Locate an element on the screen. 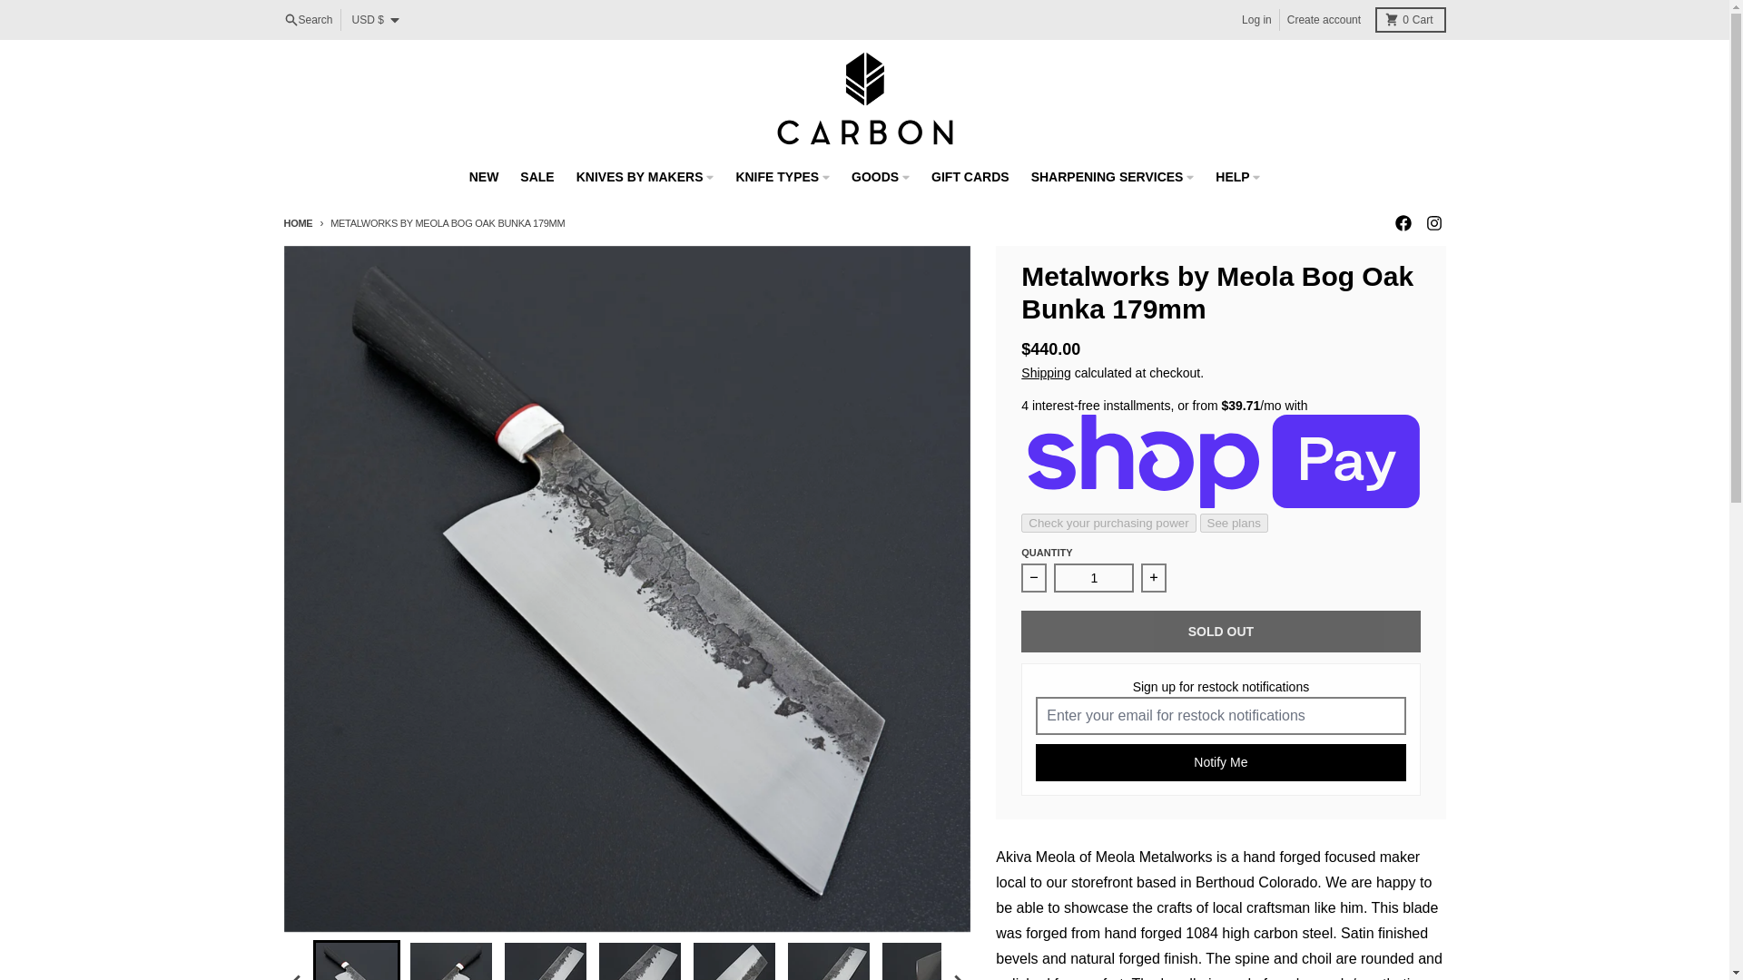 Image resolution: width=1743 pixels, height=980 pixels. Log in is located at coordinates (1256, 19).